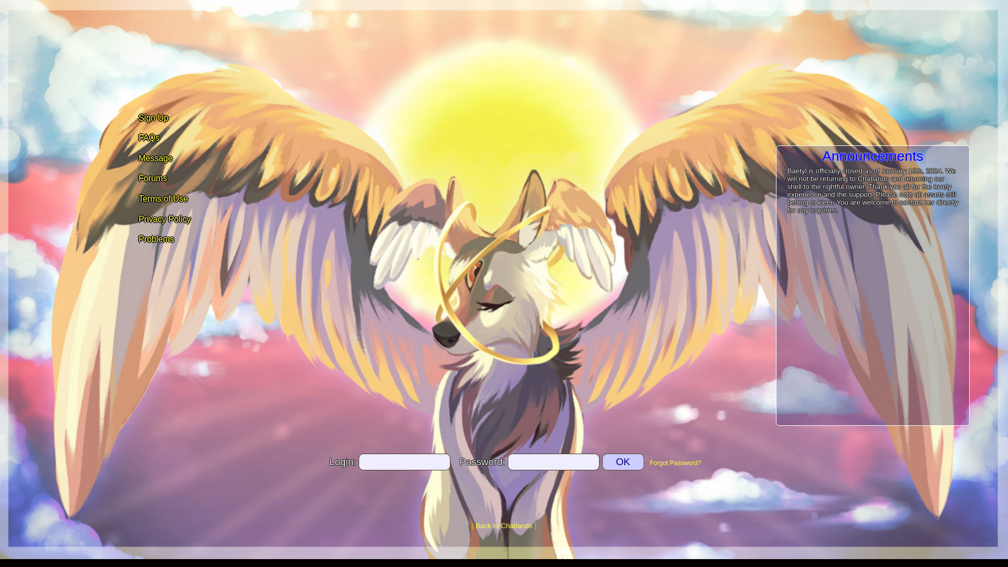 The width and height of the screenshot is (1008, 567). What do you see at coordinates (504, 525) in the screenshot?
I see `Back to Chatlands` at bounding box center [504, 525].